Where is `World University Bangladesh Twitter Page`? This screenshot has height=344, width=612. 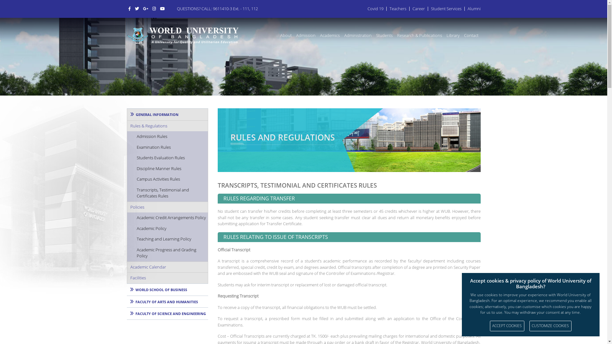
World University Bangladesh Twitter Page is located at coordinates (137, 9).